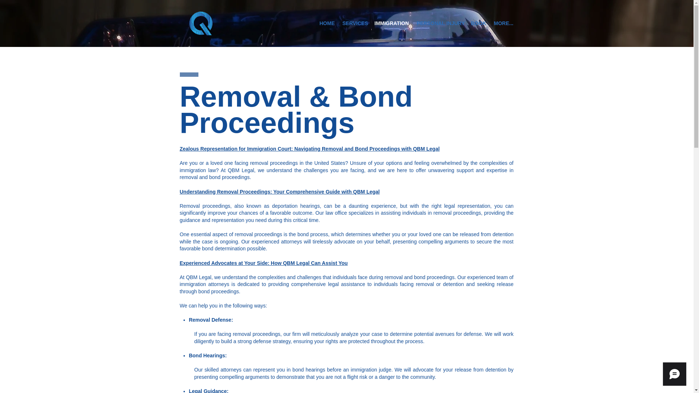 The height and width of the screenshot is (393, 699). Describe the element at coordinates (478, 23) in the screenshot. I see `BOOK` at that location.